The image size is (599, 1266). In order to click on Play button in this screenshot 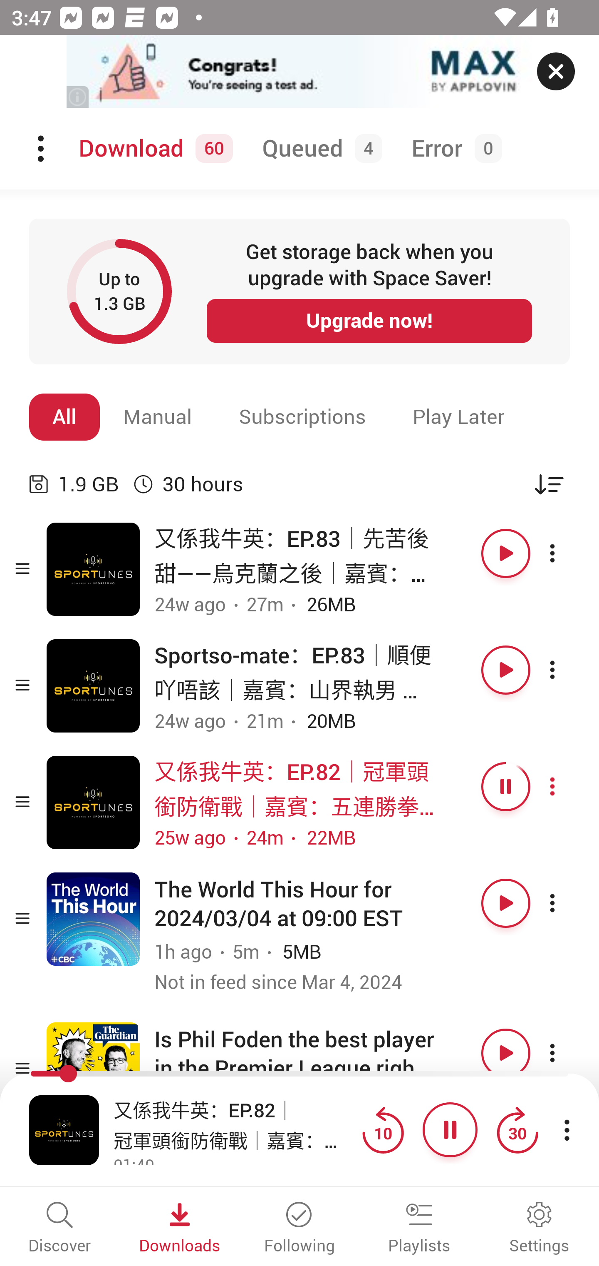, I will do `click(506, 553)`.